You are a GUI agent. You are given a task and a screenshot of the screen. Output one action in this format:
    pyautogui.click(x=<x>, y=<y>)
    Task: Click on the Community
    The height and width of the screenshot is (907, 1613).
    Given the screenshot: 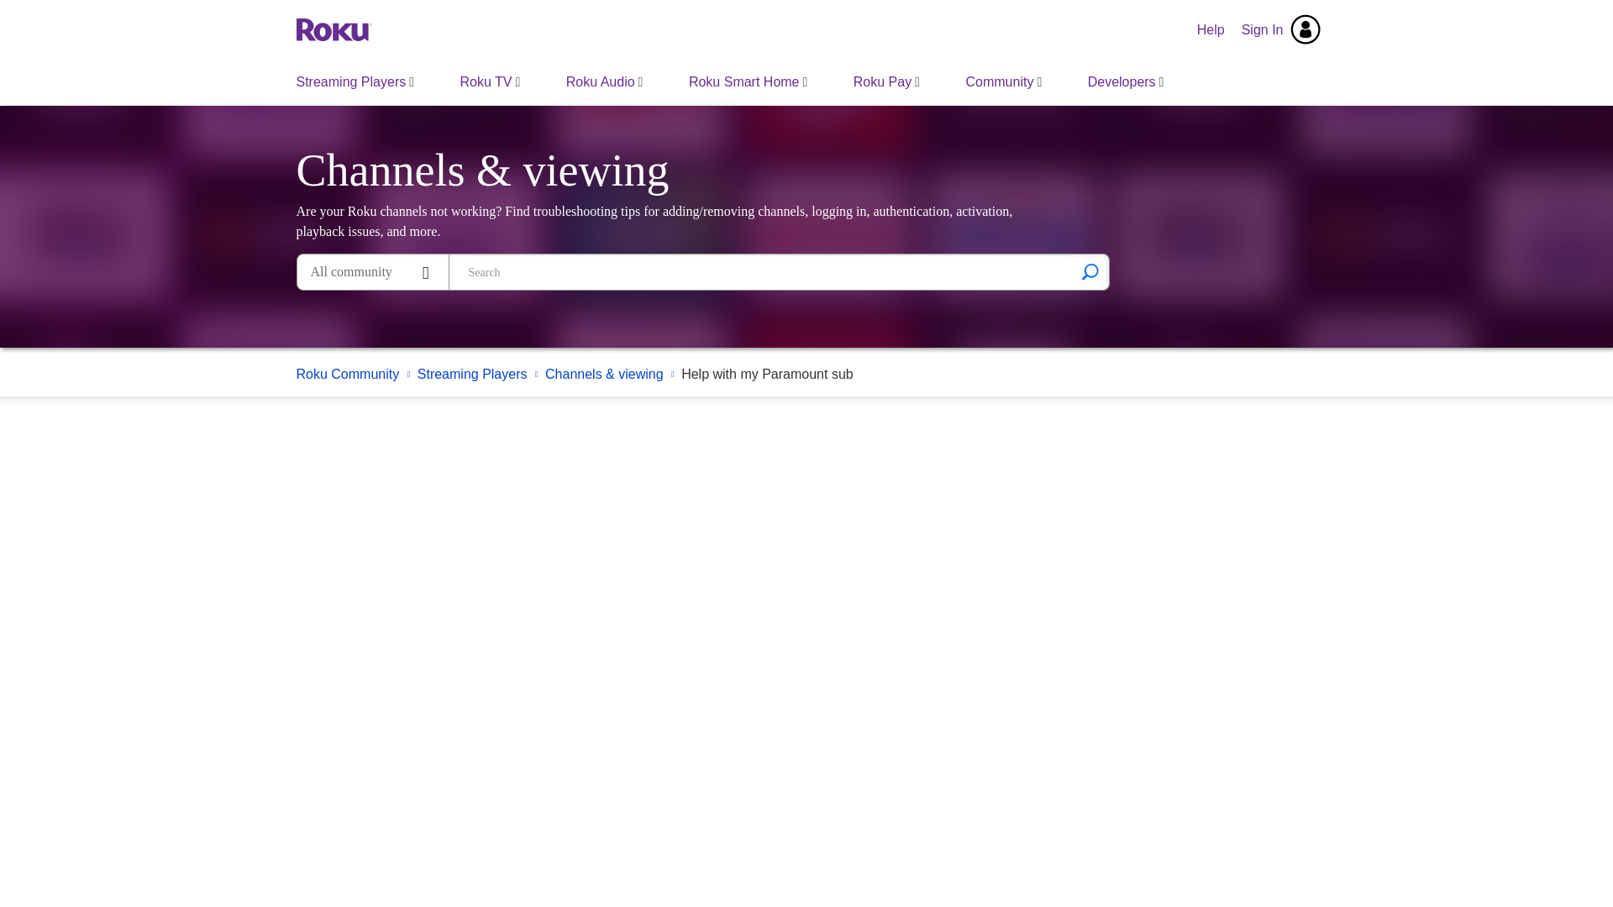 What is the action you would take?
    pyautogui.click(x=1003, y=81)
    